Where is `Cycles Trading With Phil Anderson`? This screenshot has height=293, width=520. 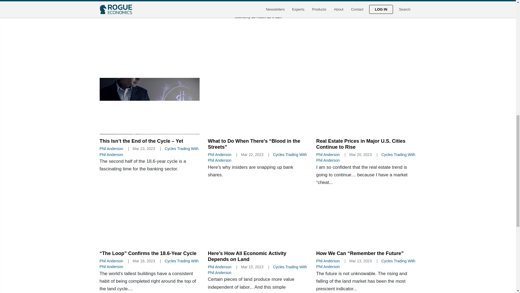 Cycles Trading With Phil Anderson is located at coordinates (366, 157).